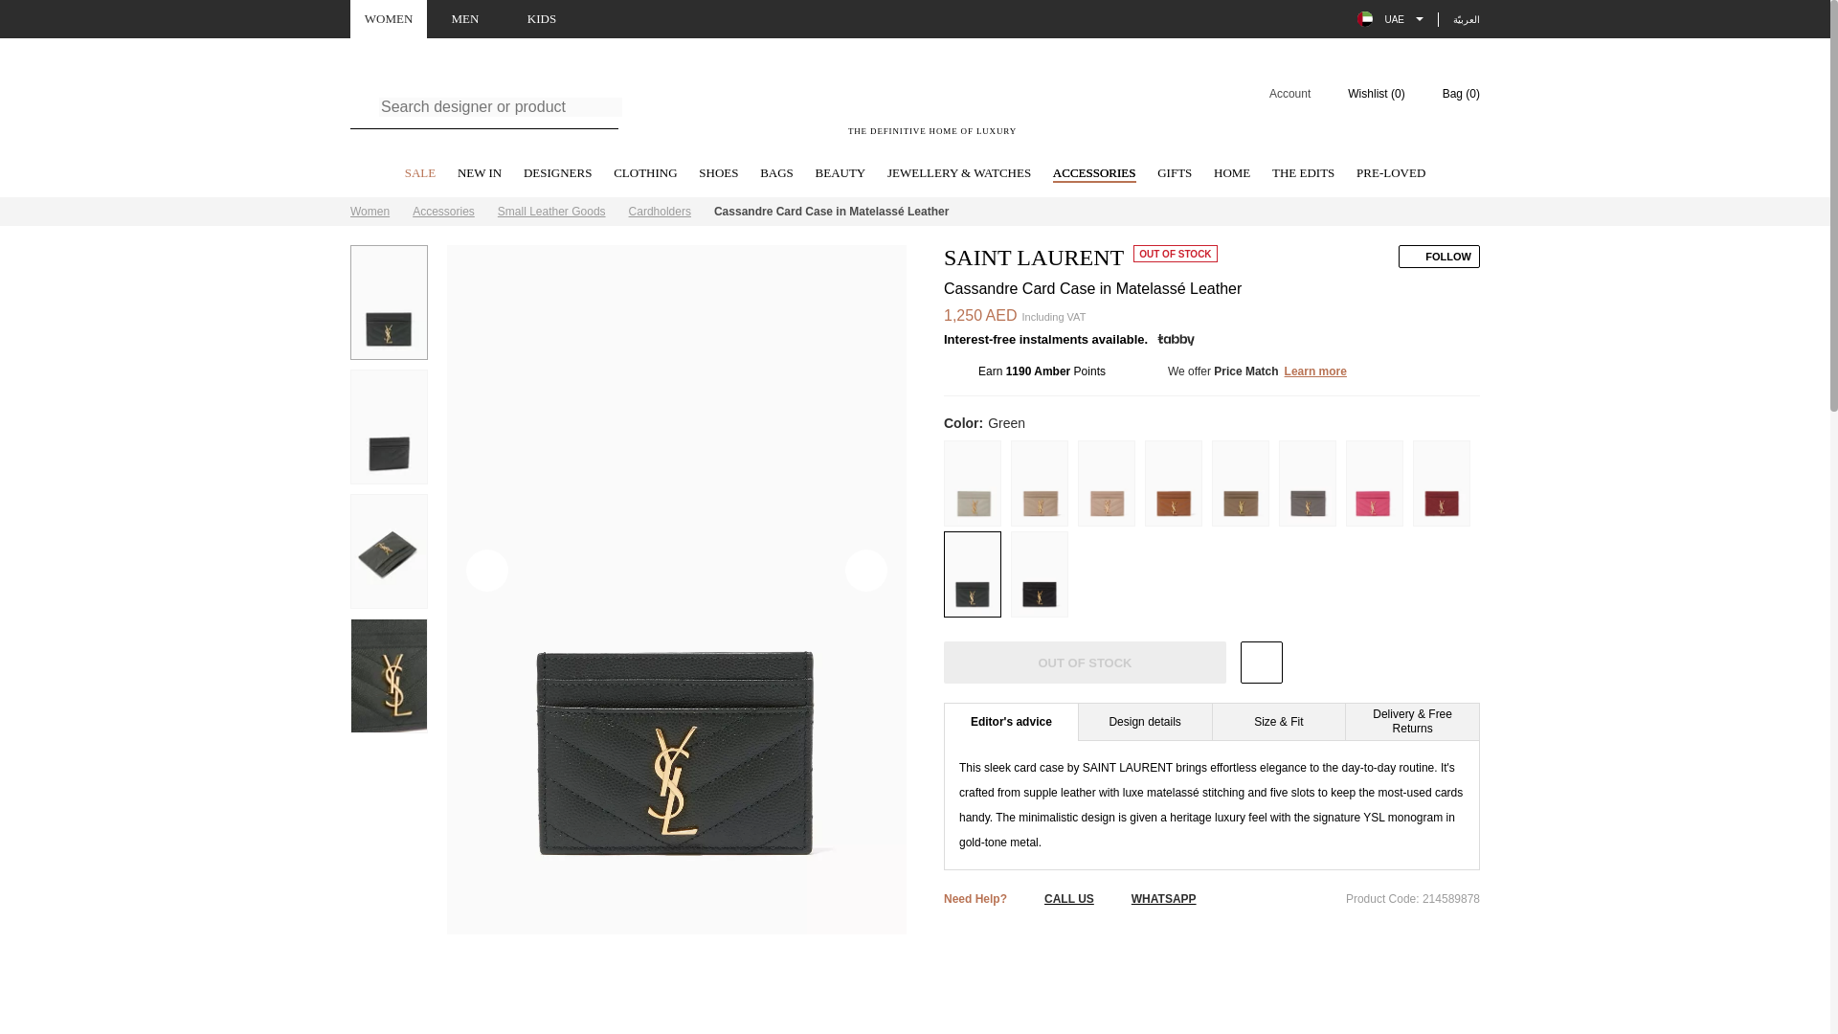  What do you see at coordinates (1174, 174) in the screenshot?
I see `GIFTS` at bounding box center [1174, 174].